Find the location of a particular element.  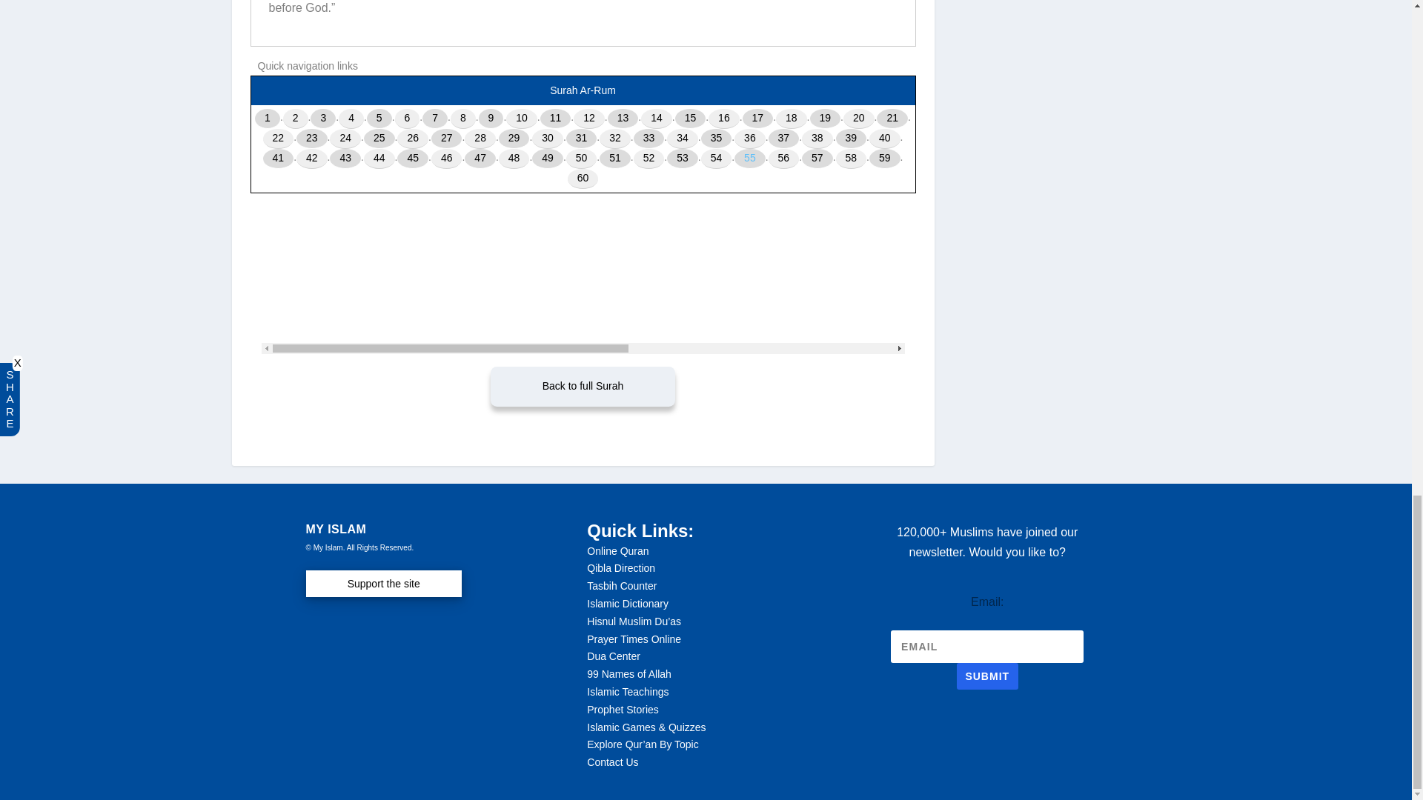

8 is located at coordinates (462, 119).